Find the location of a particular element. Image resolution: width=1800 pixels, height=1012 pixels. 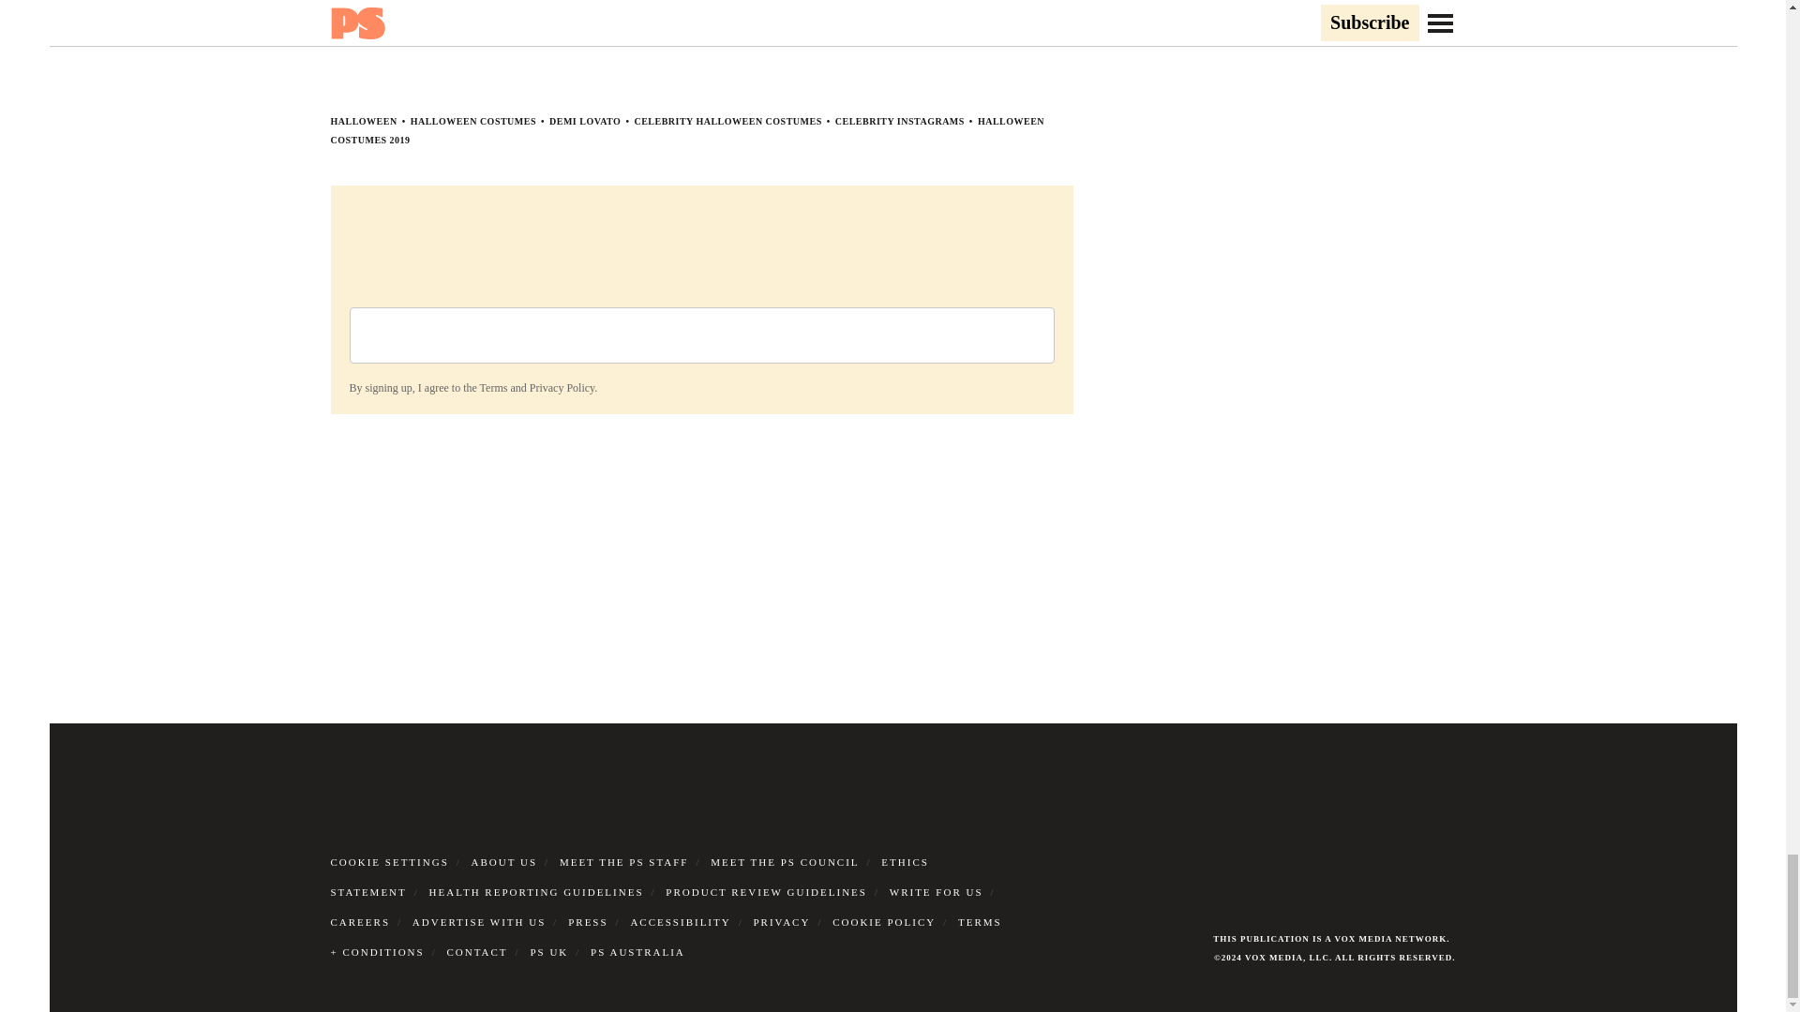

ABOUT US is located at coordinates (504, 861).